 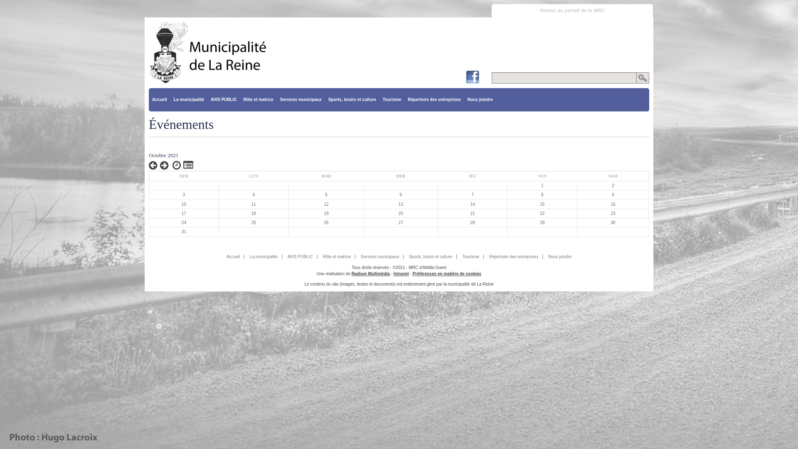 What do you see at coordinates (234, 257) in the screenshot?
I see `Accueil` at bounding box center [234, 257].